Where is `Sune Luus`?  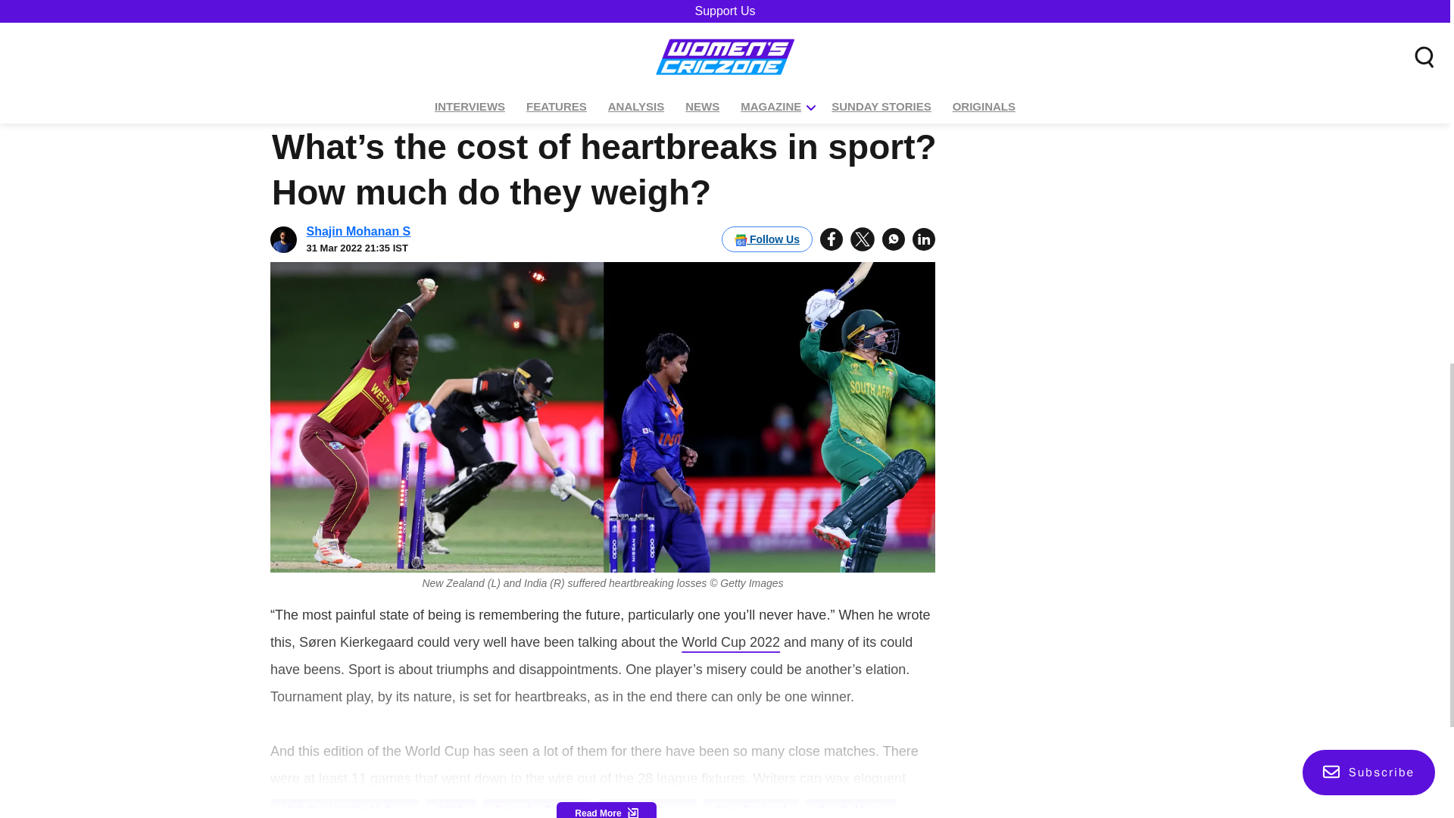 Sune Luus is located at coordinates (312, 7).